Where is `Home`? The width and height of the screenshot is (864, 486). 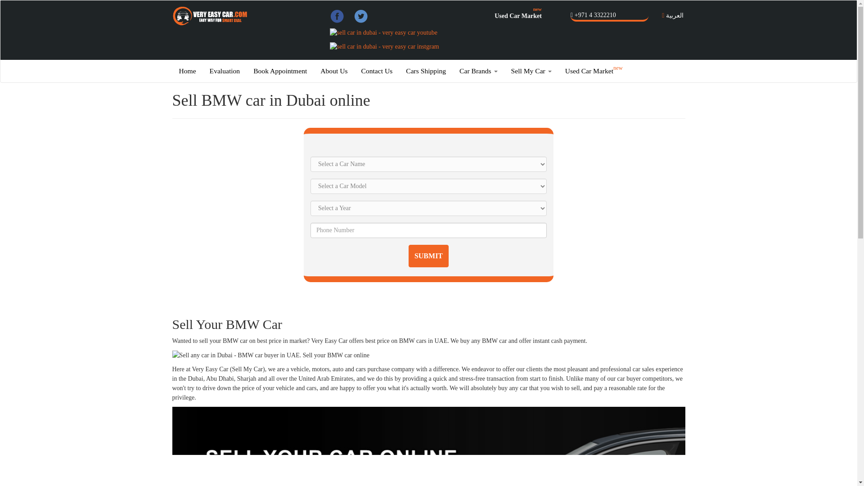
Home is located at coordinates (187, 71).